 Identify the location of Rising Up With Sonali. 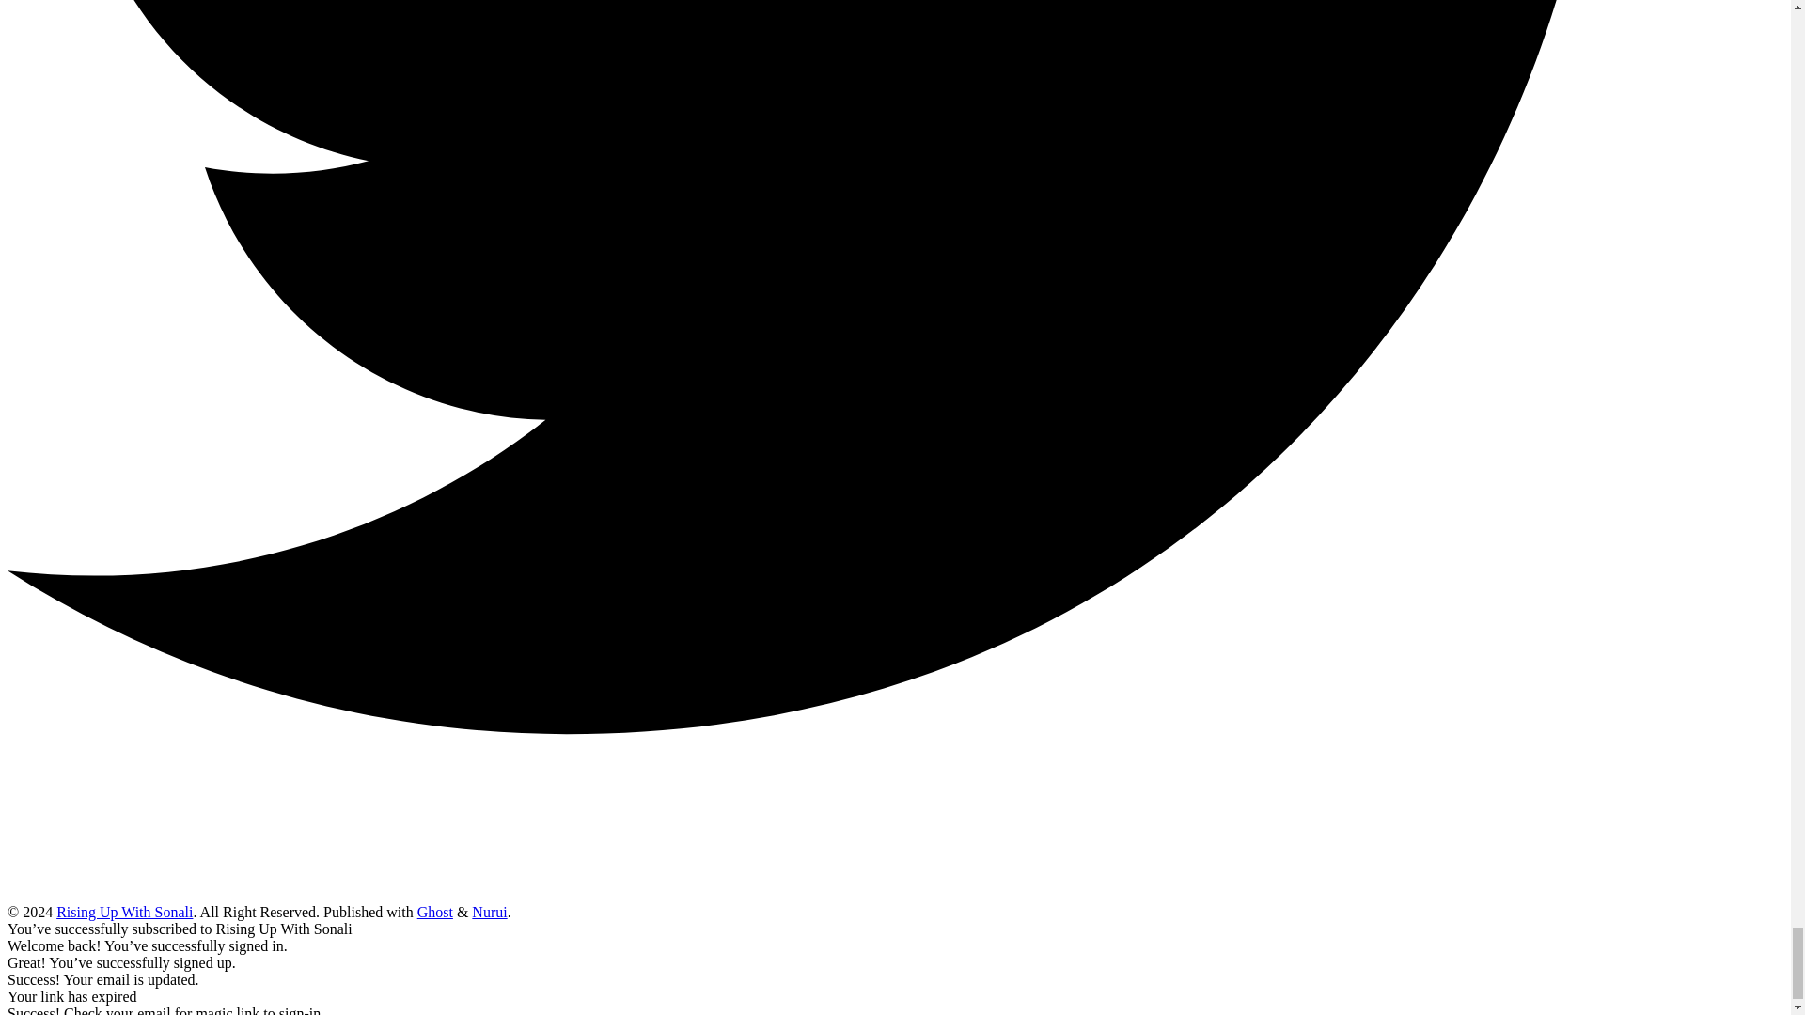
(124, 912).